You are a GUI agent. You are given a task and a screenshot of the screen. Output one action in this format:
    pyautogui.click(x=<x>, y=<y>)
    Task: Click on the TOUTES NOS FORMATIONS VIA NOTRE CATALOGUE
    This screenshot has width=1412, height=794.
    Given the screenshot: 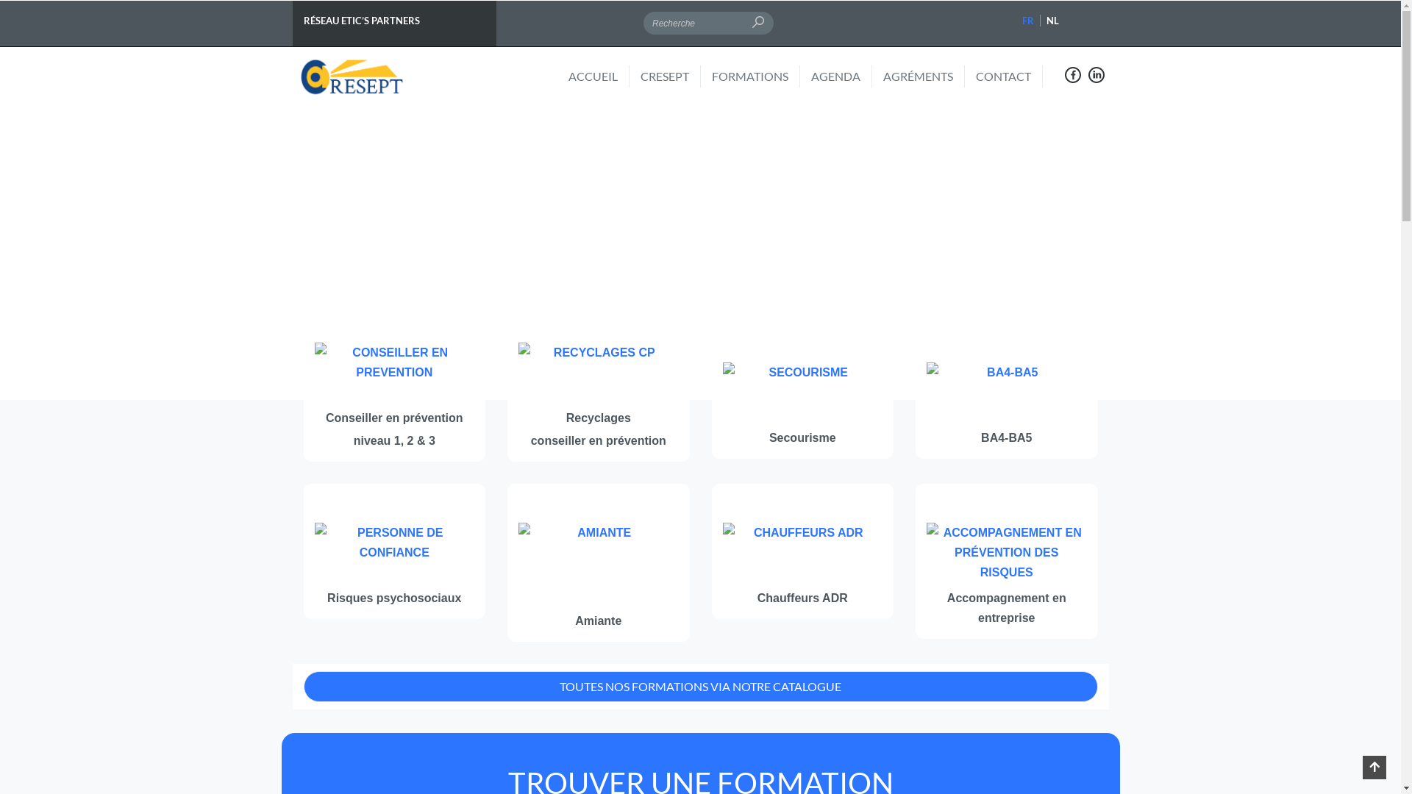 What is the action you would take?
    pyautogui.click(x=700, y=687)
    